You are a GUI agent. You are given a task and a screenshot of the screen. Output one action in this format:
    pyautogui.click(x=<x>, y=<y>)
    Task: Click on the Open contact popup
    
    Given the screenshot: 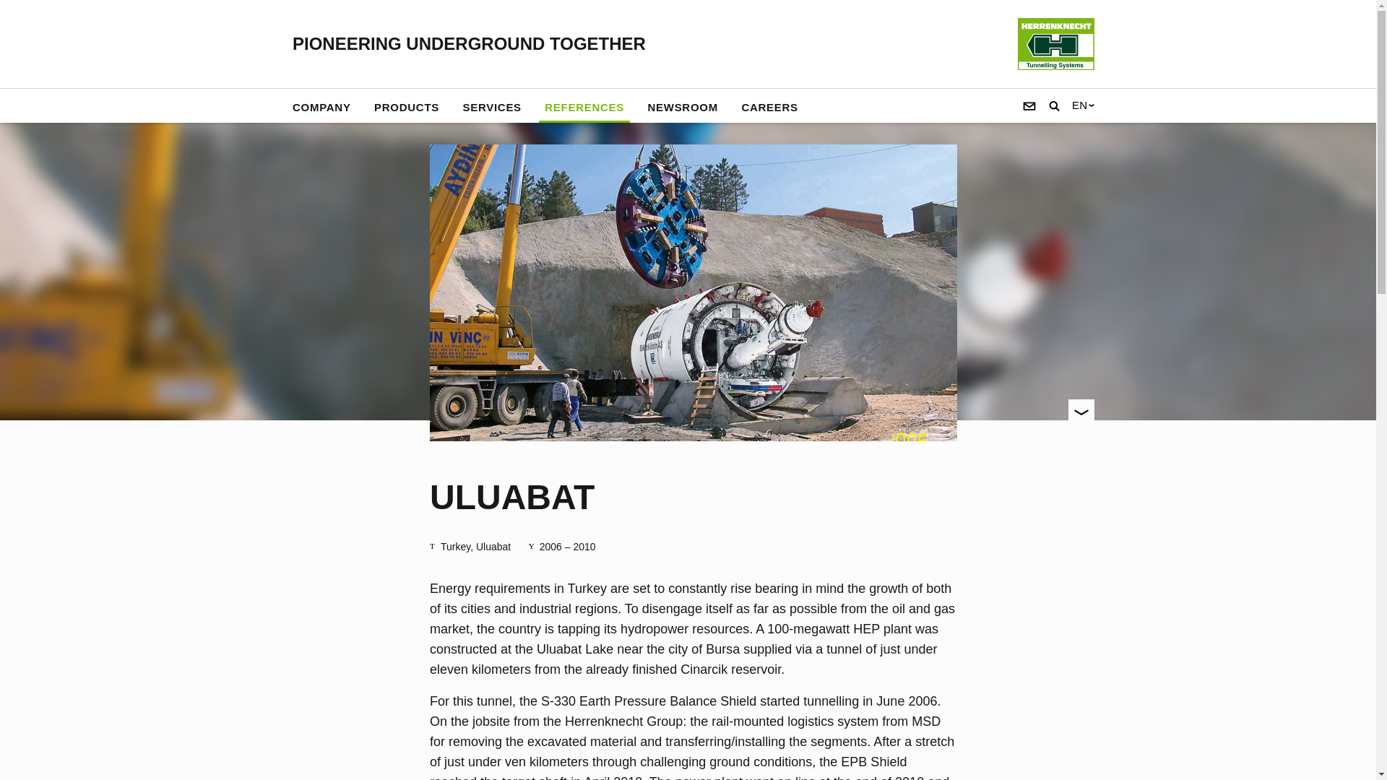 What is the action you would take?
    pyautogui.click(x=1029, y=105)
    